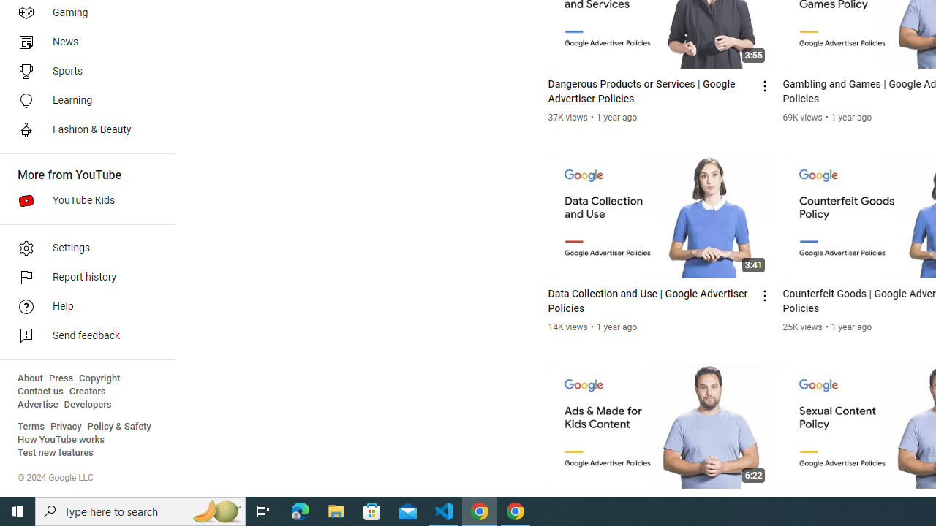 This screenshot has height=526, width=936. What do you see at coordinates (30, 378) in the screenshot?
I see `About` at bounding box center [30, 378].